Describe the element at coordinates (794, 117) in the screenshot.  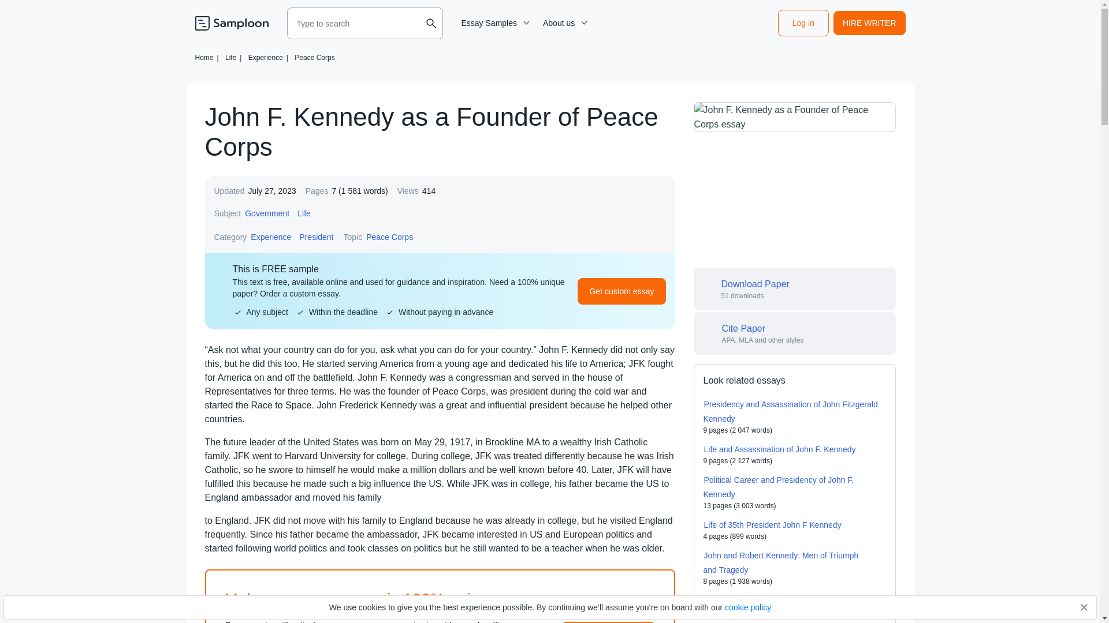
I see `John F. Kennedy as a Founder of Peace Corps` at that location.